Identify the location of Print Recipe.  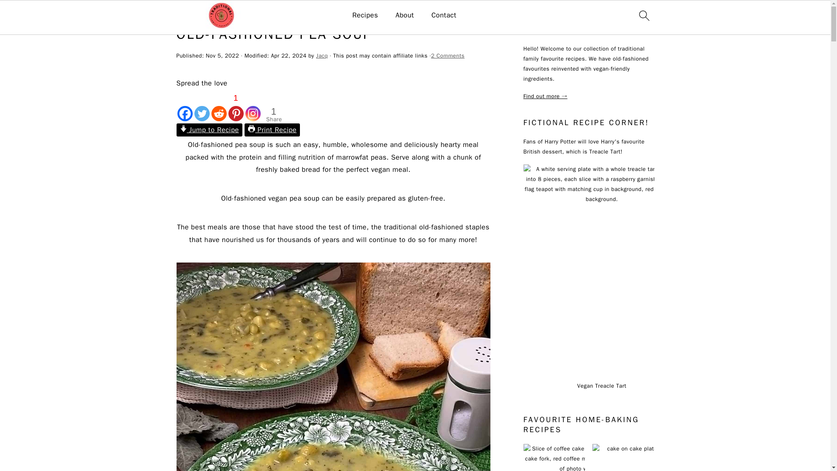
(272, 130).